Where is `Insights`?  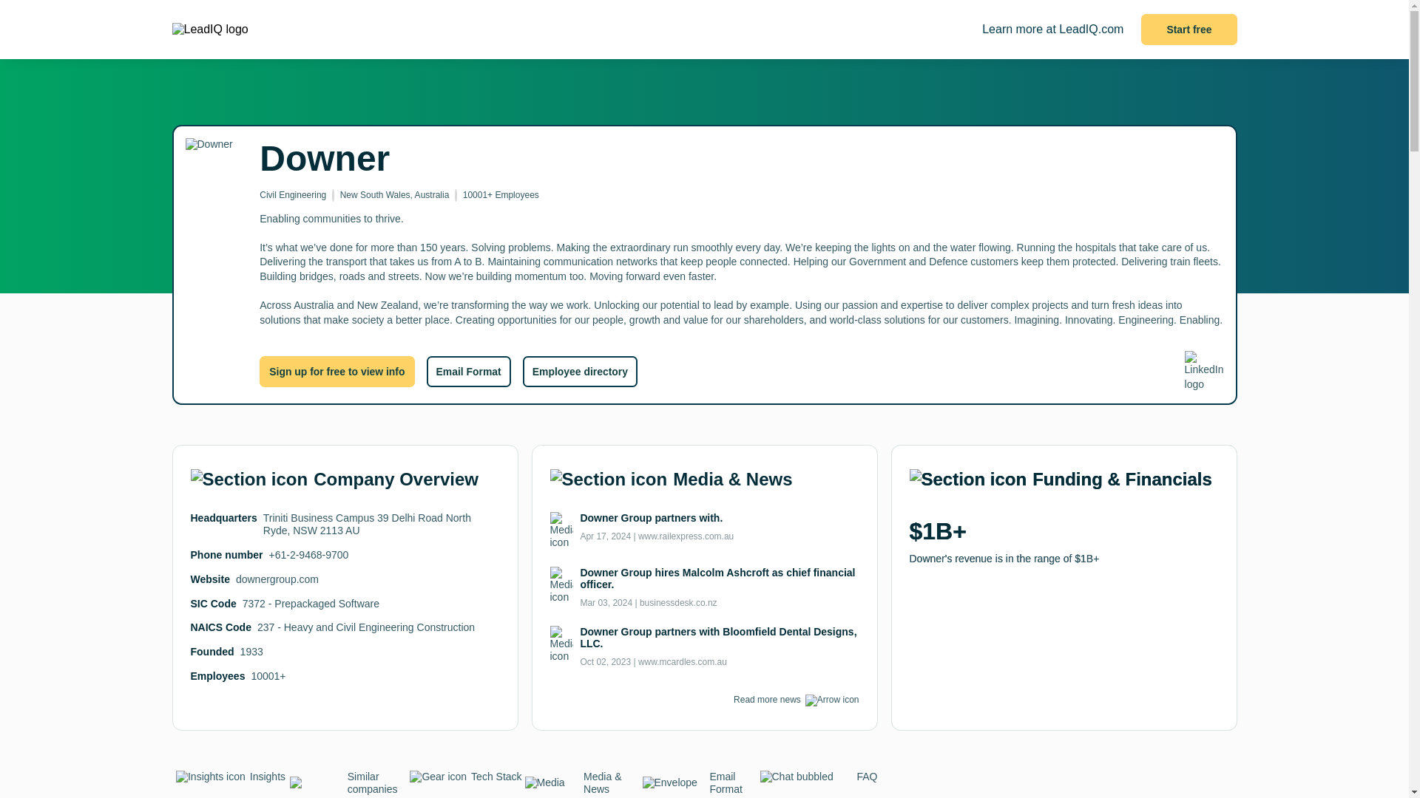 Insights is located at coordinates (231, 781).